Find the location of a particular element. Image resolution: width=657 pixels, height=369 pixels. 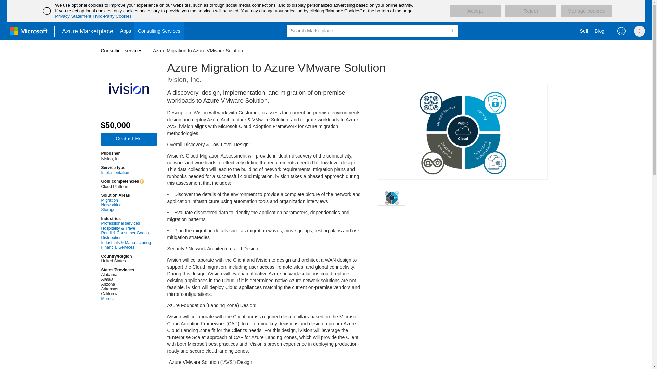

Feedback is located at coordinates (621, 31).